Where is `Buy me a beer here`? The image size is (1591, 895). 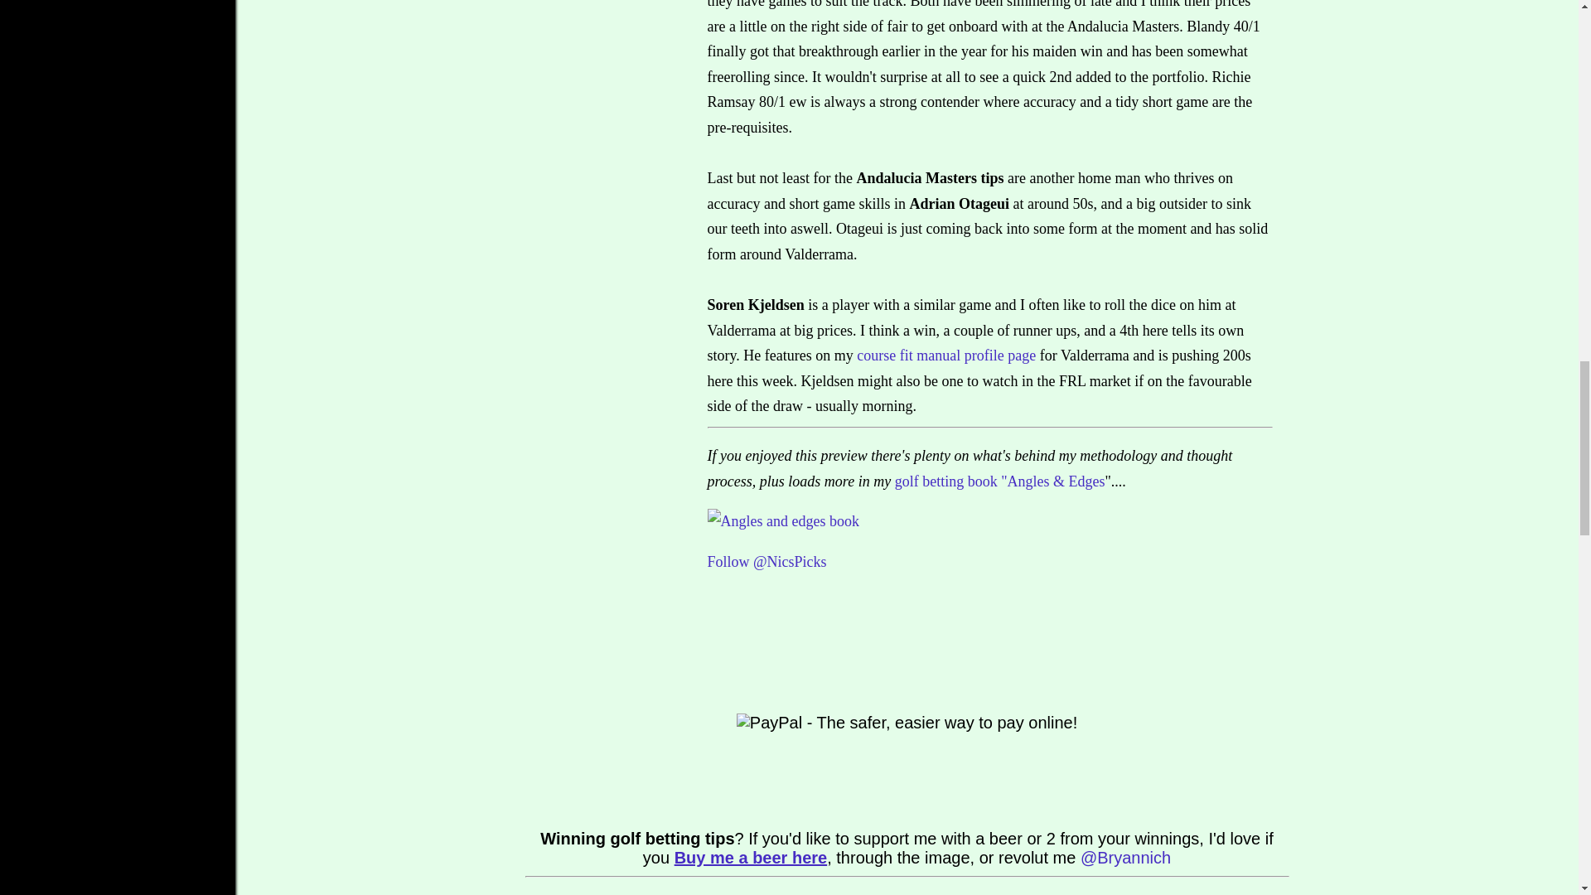 Buy me a beer here is located at coordinates (751, 857).